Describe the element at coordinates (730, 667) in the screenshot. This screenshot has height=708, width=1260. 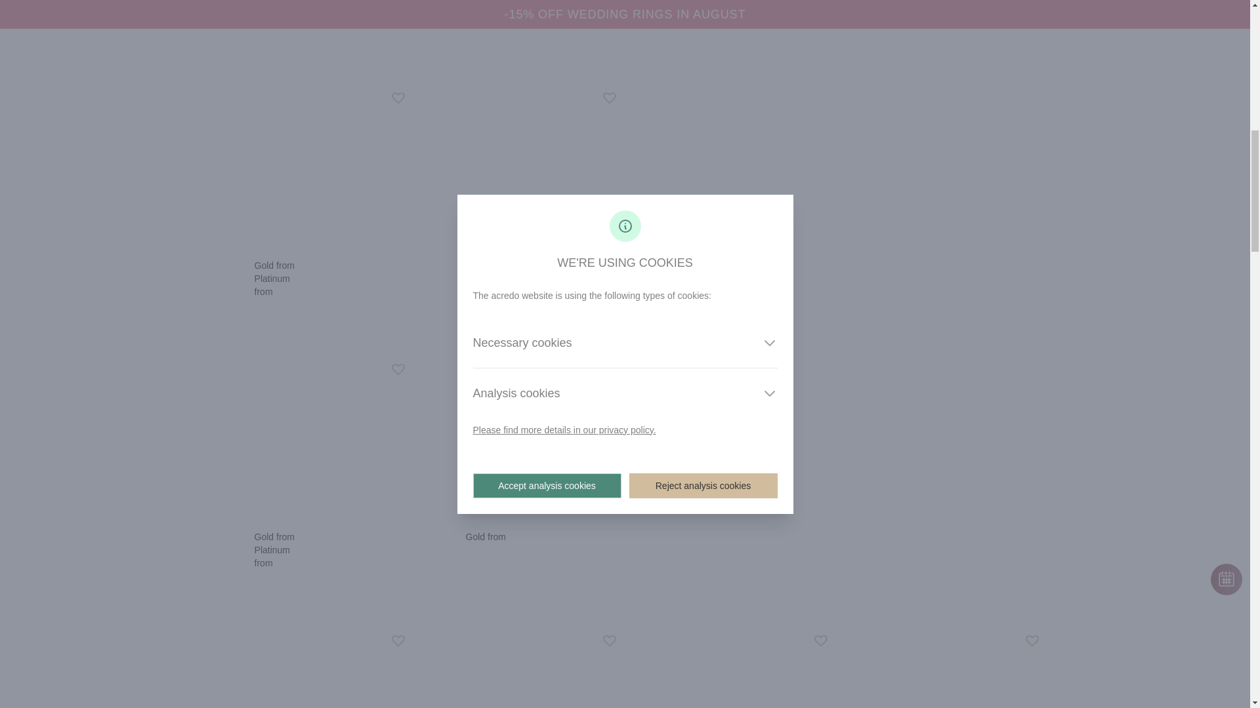
I see `A-2344-2` at that location.